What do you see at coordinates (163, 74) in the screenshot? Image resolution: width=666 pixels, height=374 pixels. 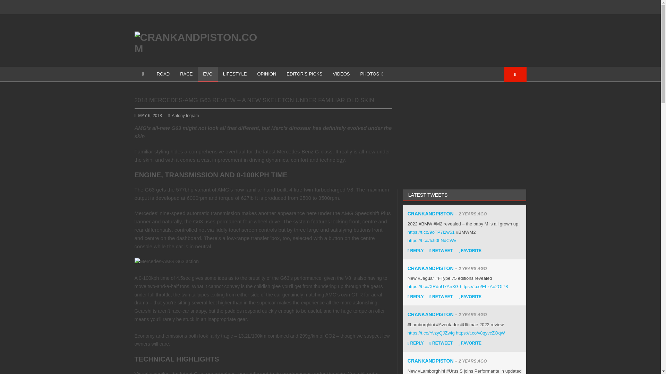 I see `On The Road` at bounding box center [163, 74].